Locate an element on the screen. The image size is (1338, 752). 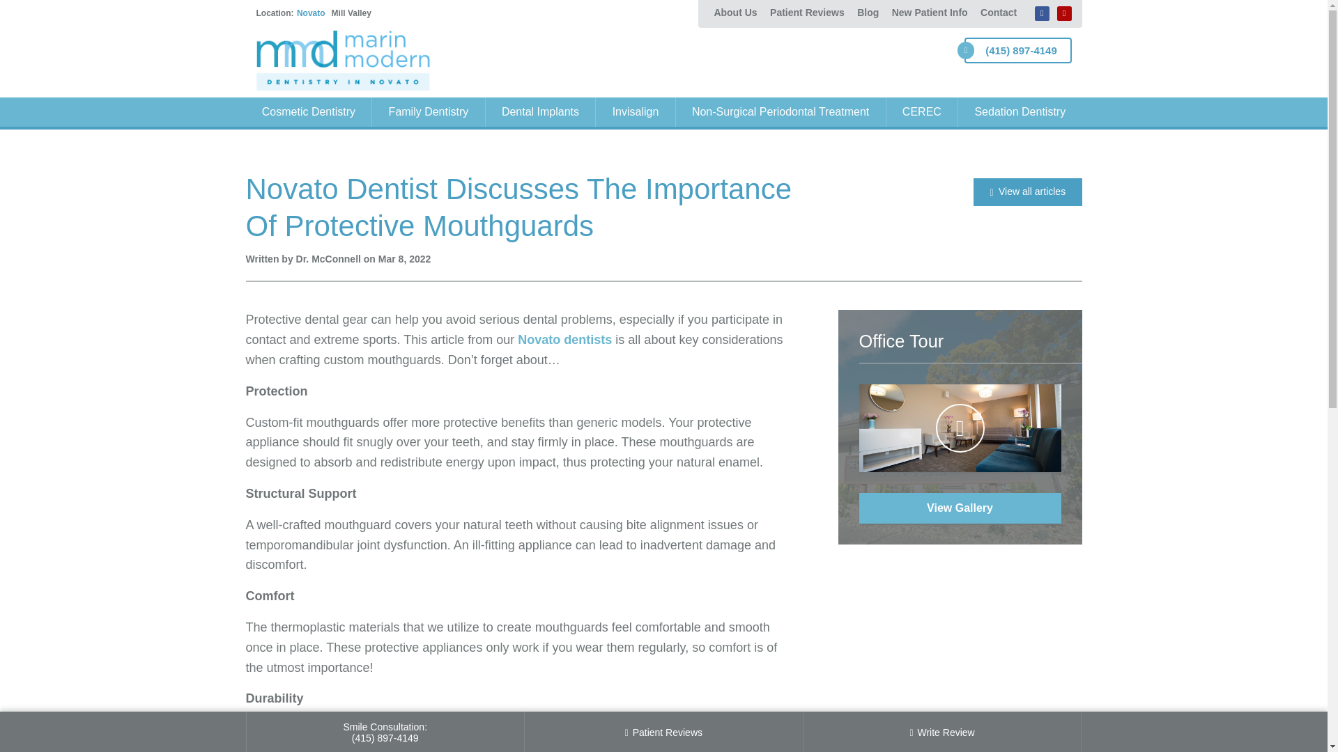
Blog is located at coordinates (868, 13).